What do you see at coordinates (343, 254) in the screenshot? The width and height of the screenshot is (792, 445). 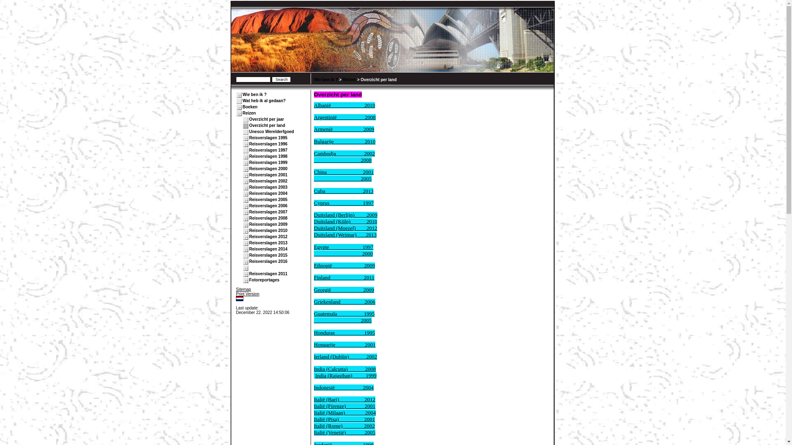 I see `                                    2000` at bounding box center [343, 254].